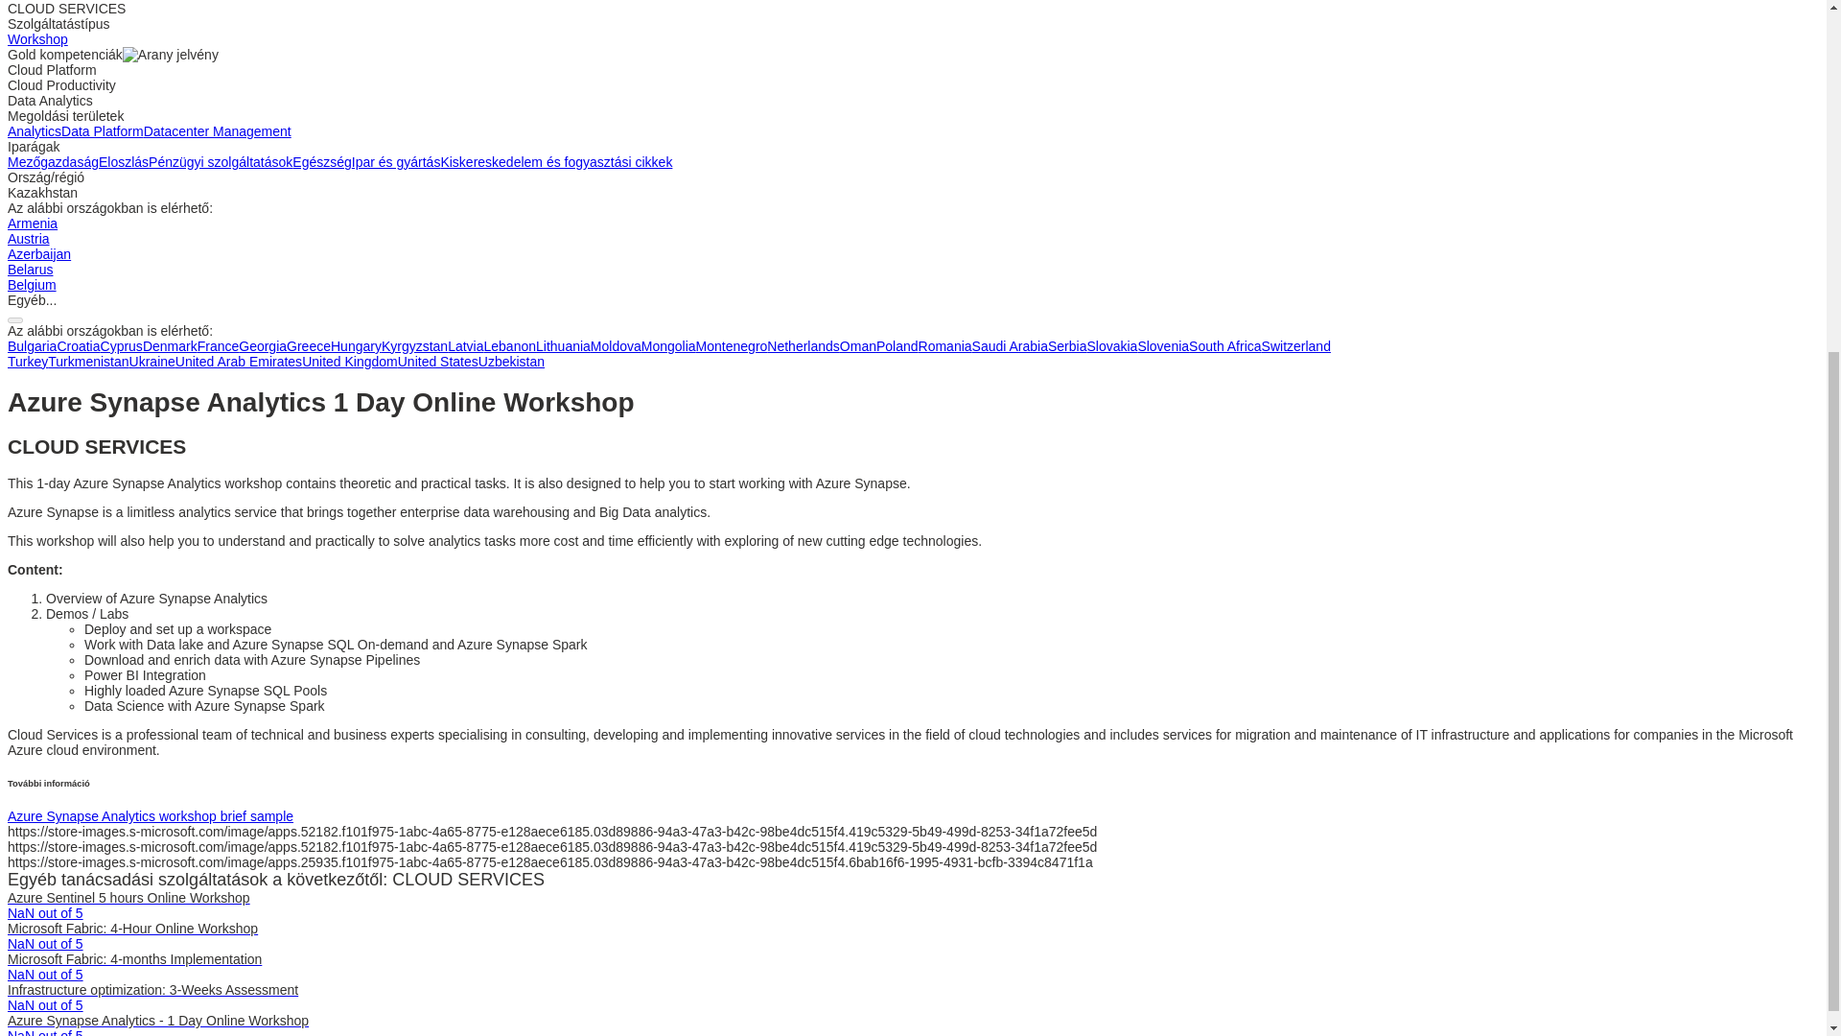 This screenshot has width=1841, height=1036. I want to click on Austria, so click(28, 238).